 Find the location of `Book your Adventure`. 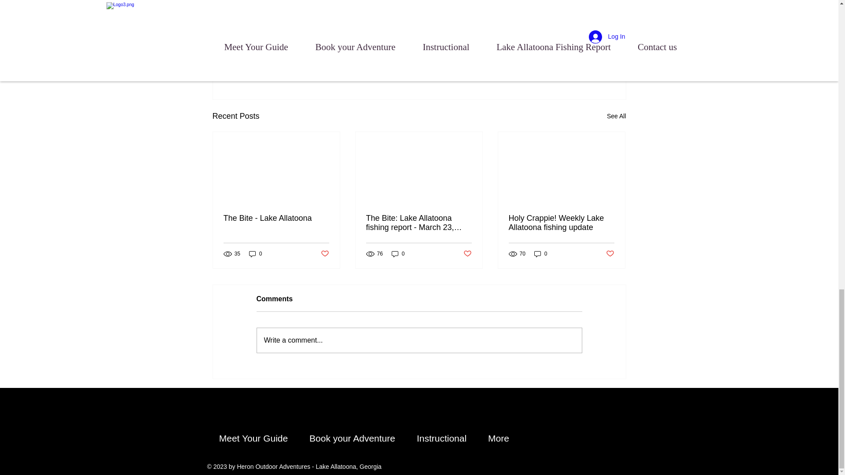

Book your Adventure is located at coordinates (352, 435).